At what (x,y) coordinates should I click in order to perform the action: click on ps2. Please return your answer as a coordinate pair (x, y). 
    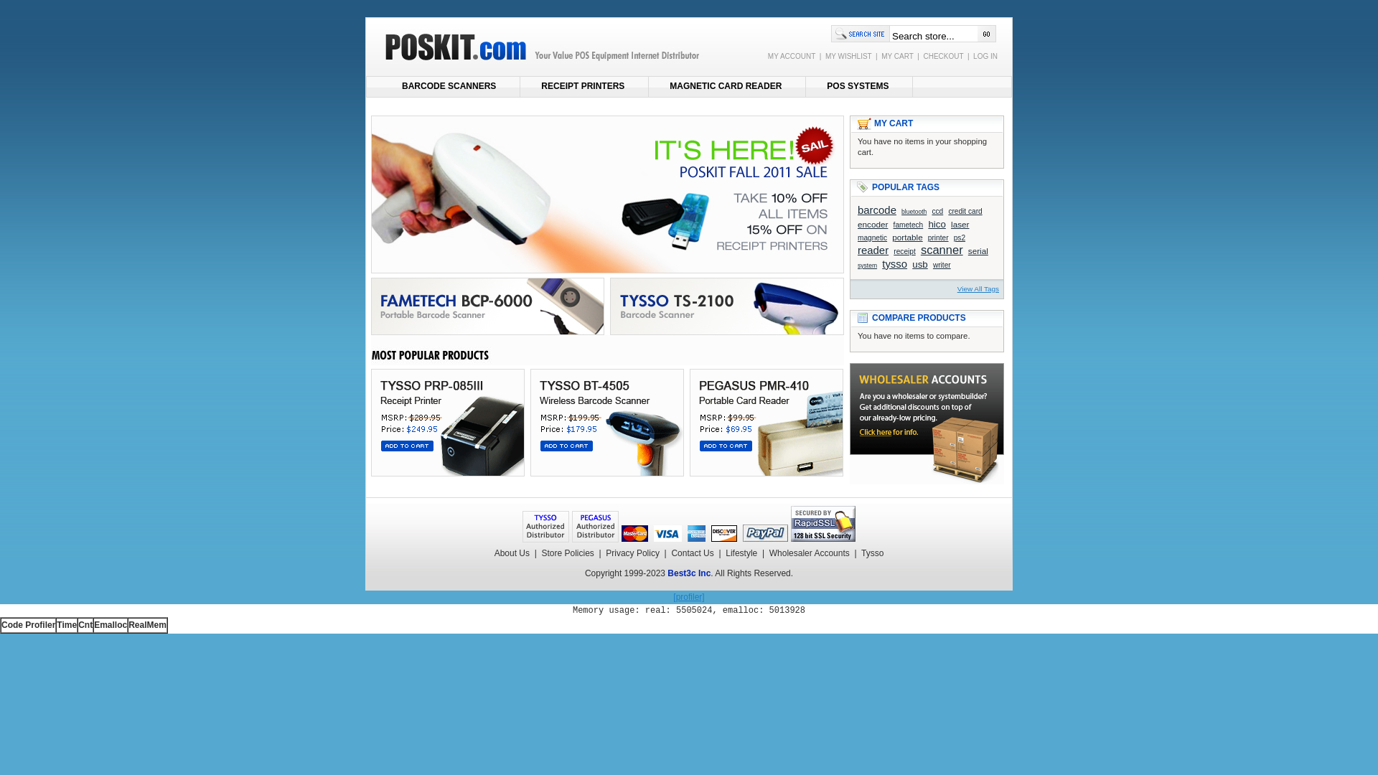
    Looking at the image, I should click on (960, 238).